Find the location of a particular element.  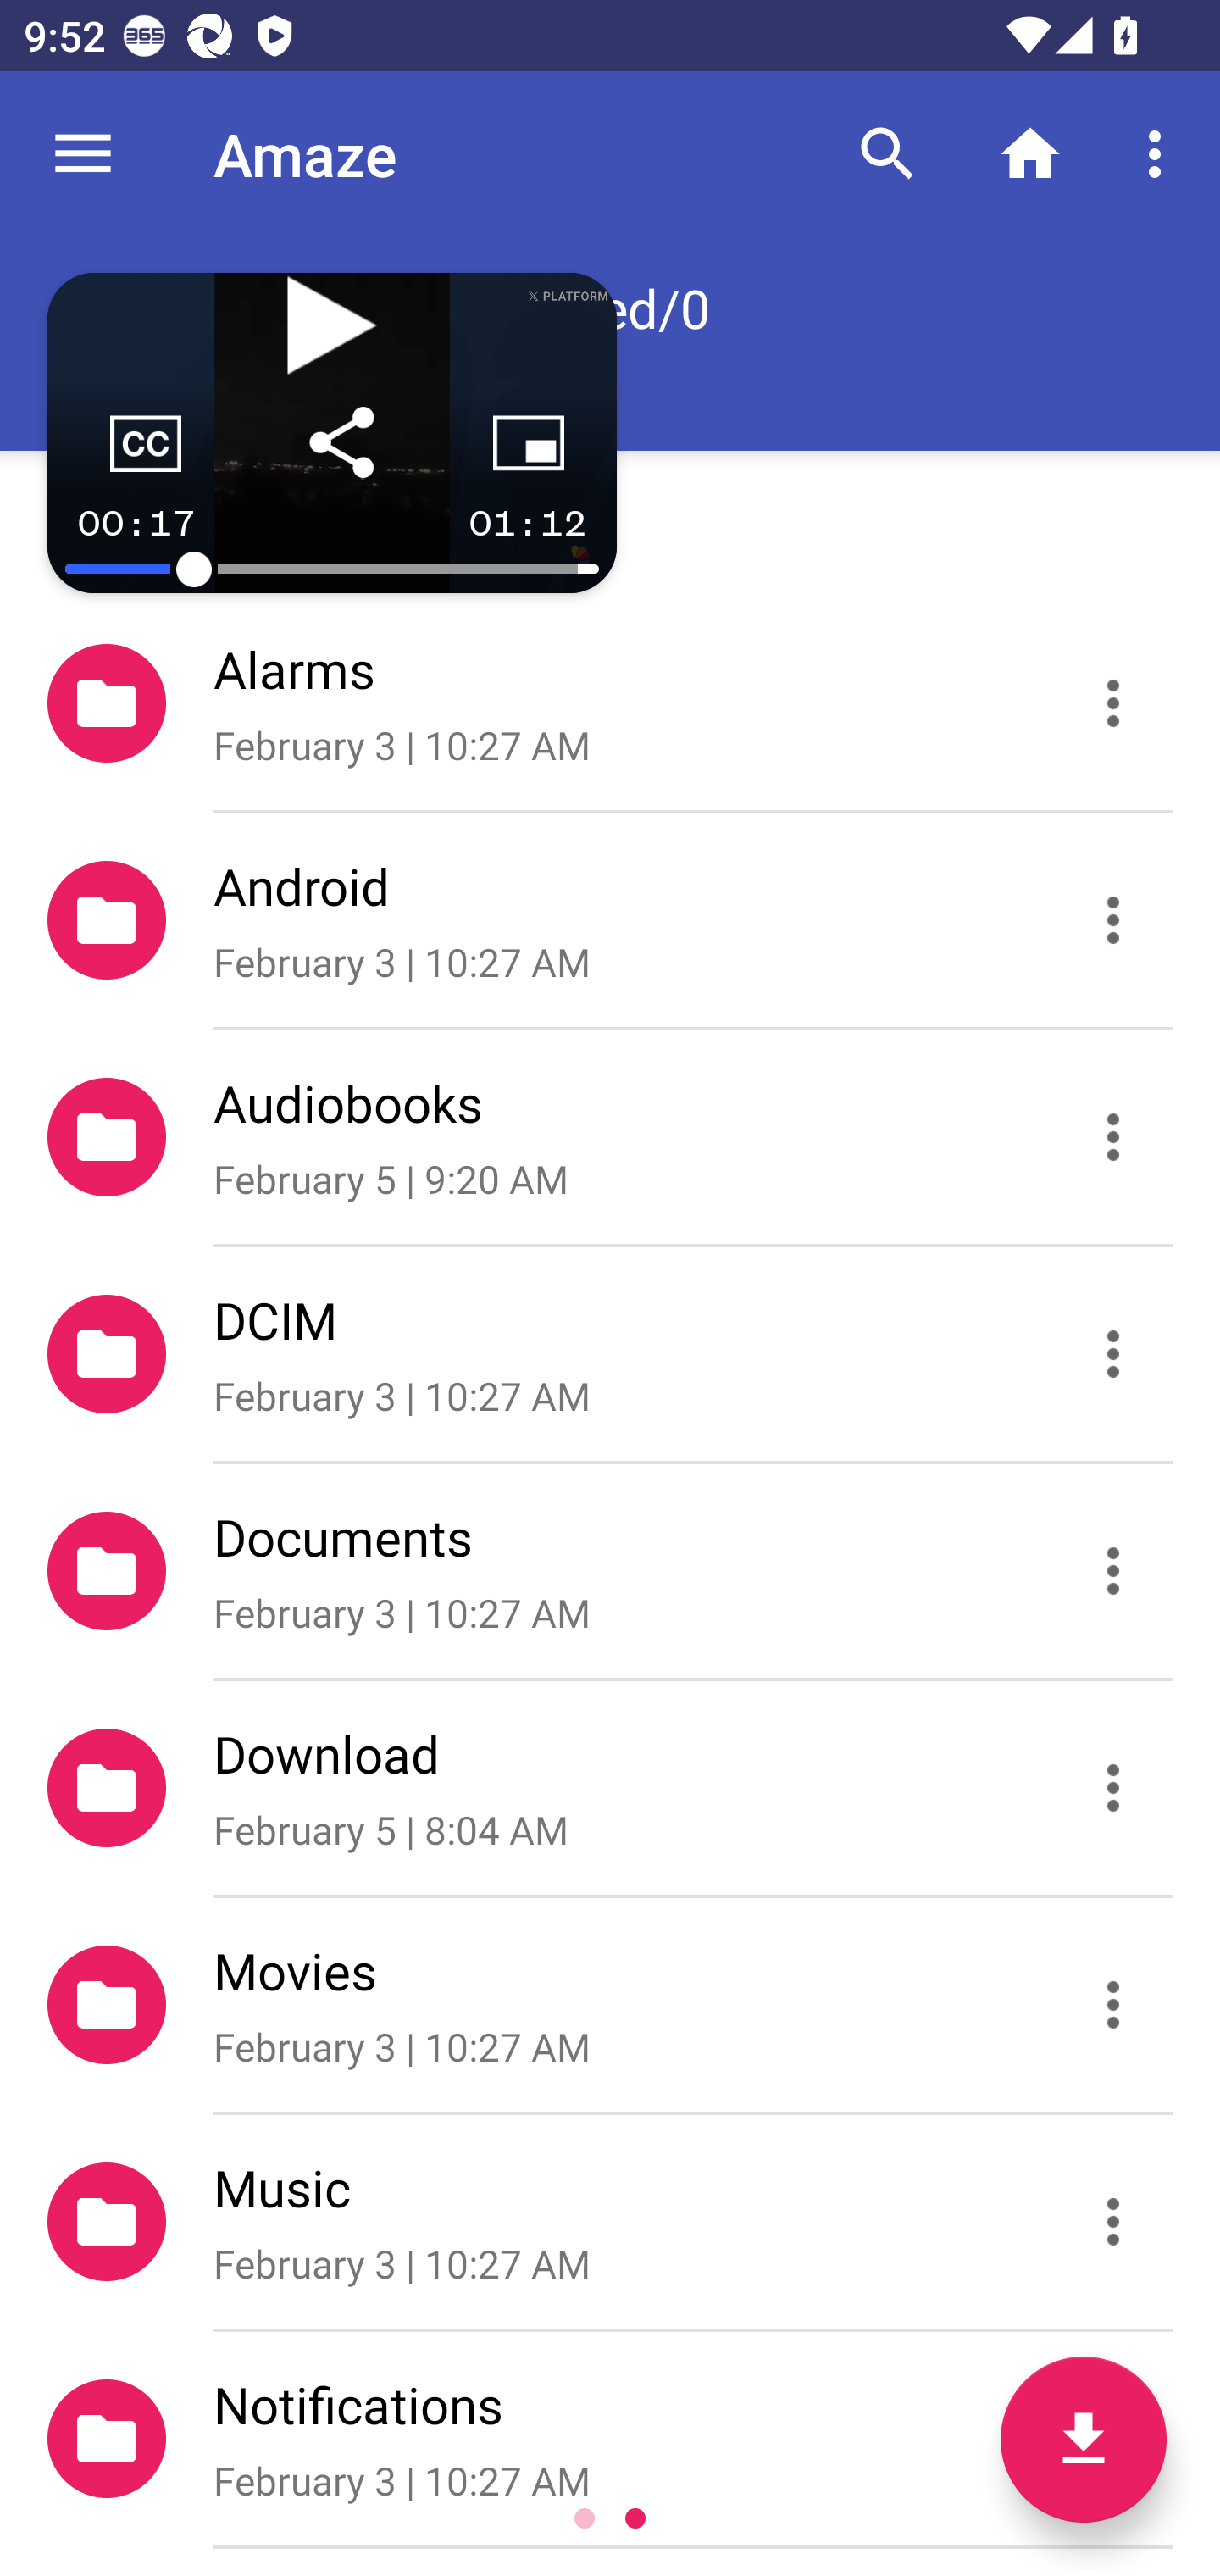

Navigate up is located at coordinates (83, 154).